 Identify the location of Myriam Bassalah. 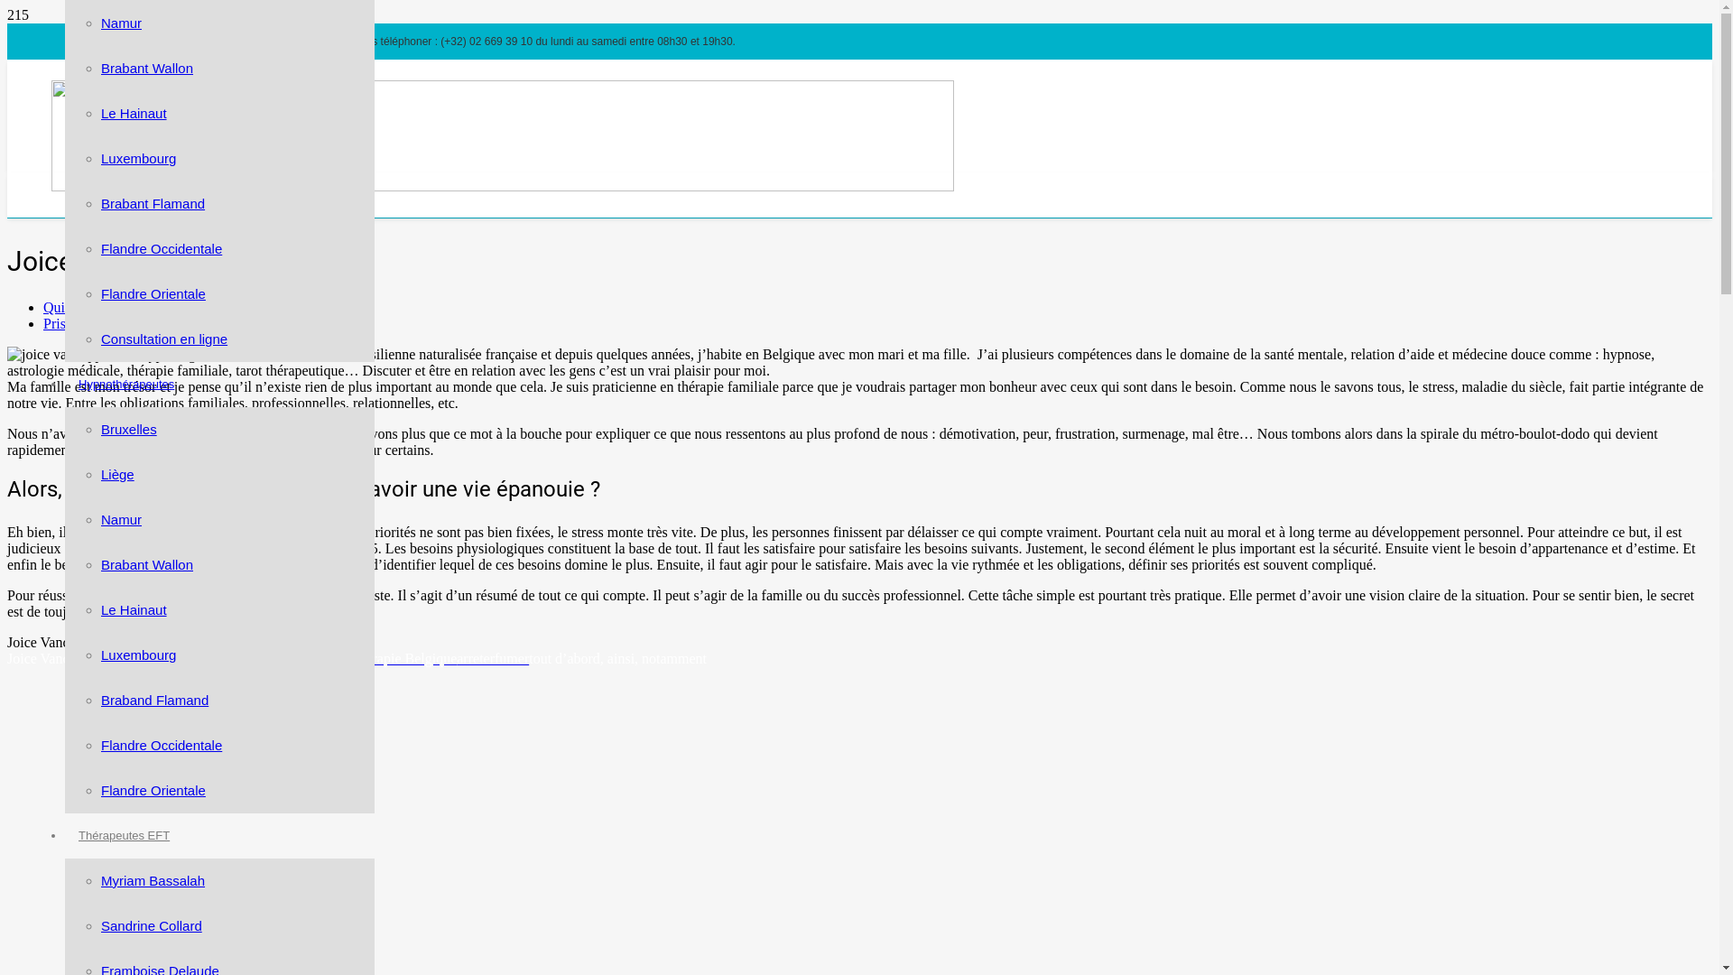
(153, 881).